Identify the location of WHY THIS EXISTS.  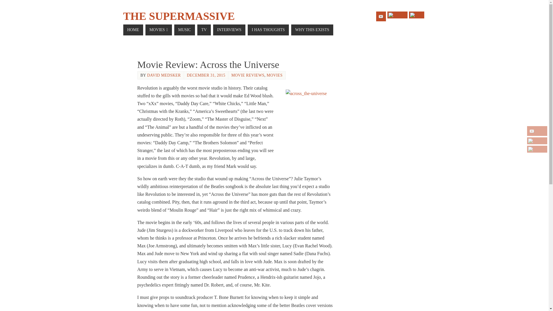
(312, 30).